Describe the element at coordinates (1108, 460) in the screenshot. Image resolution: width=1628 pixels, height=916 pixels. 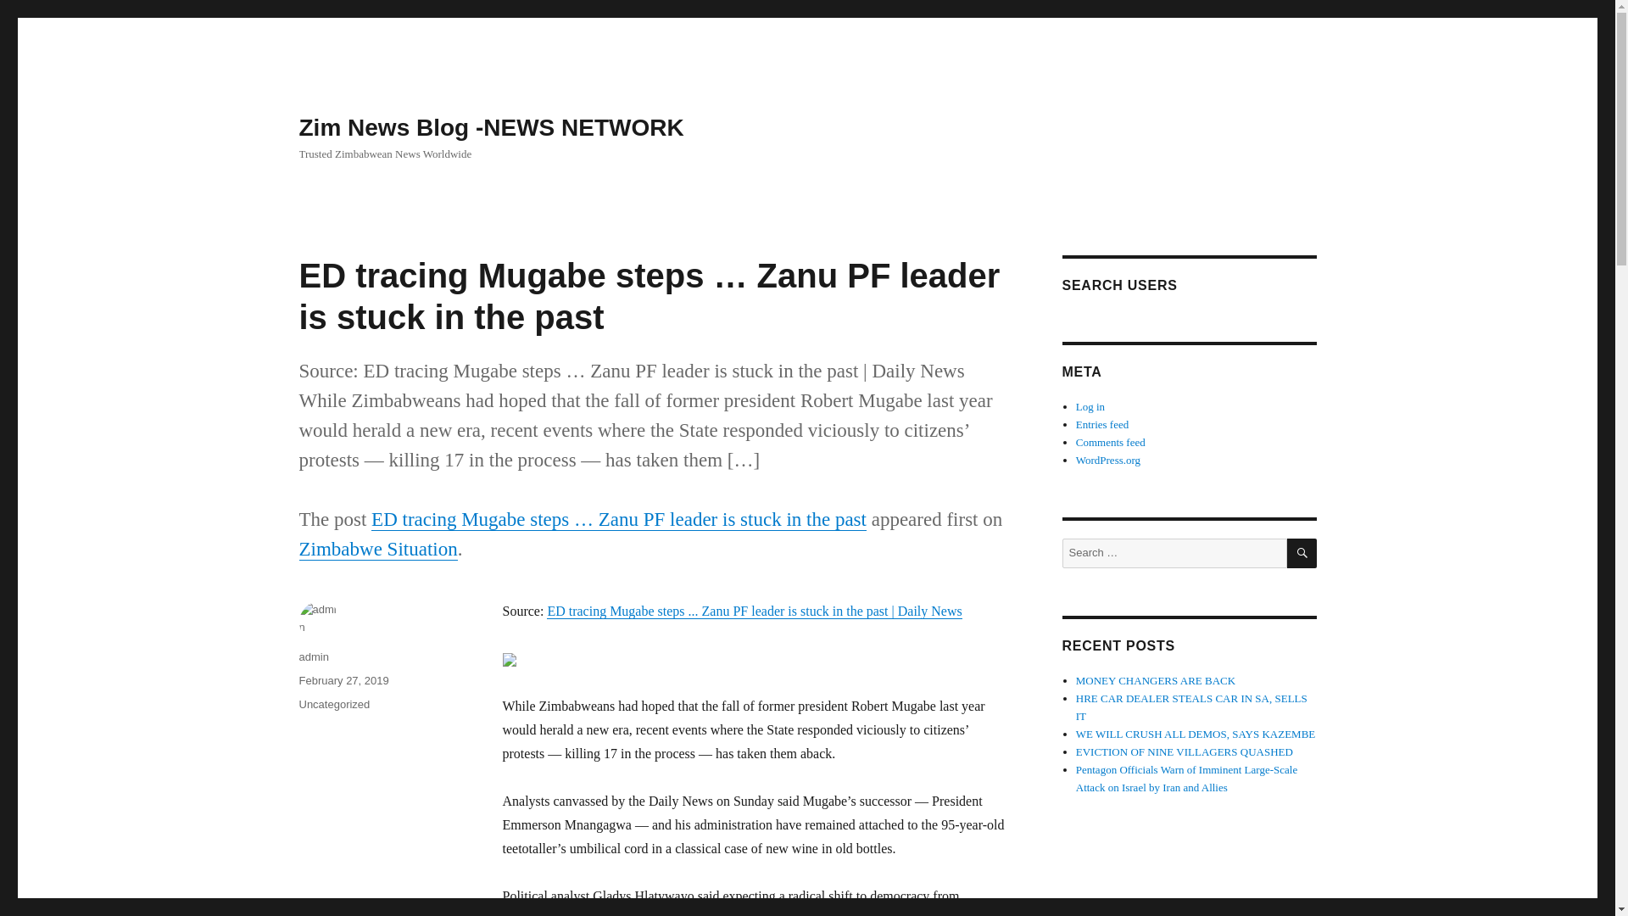
I see `WordPress.org` at that location.